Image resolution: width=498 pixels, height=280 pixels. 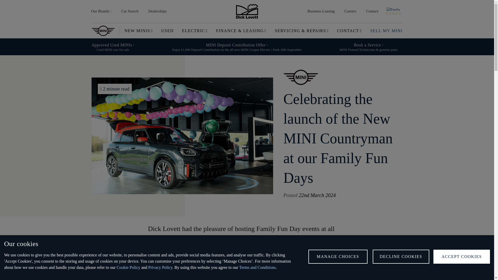 What do you see at coordinates (372, 11) in the screenshot?
I see `Contact` at bounding box center [372, 11].